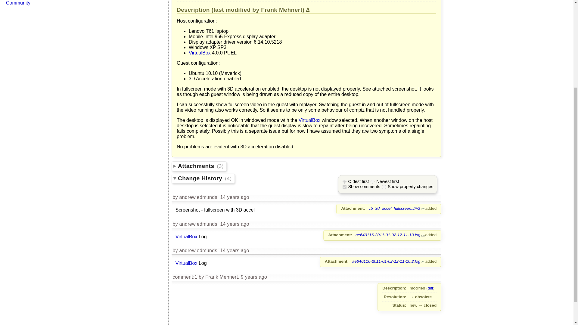 The image size is (578, 325). I want to click on on, so click(384, 187).